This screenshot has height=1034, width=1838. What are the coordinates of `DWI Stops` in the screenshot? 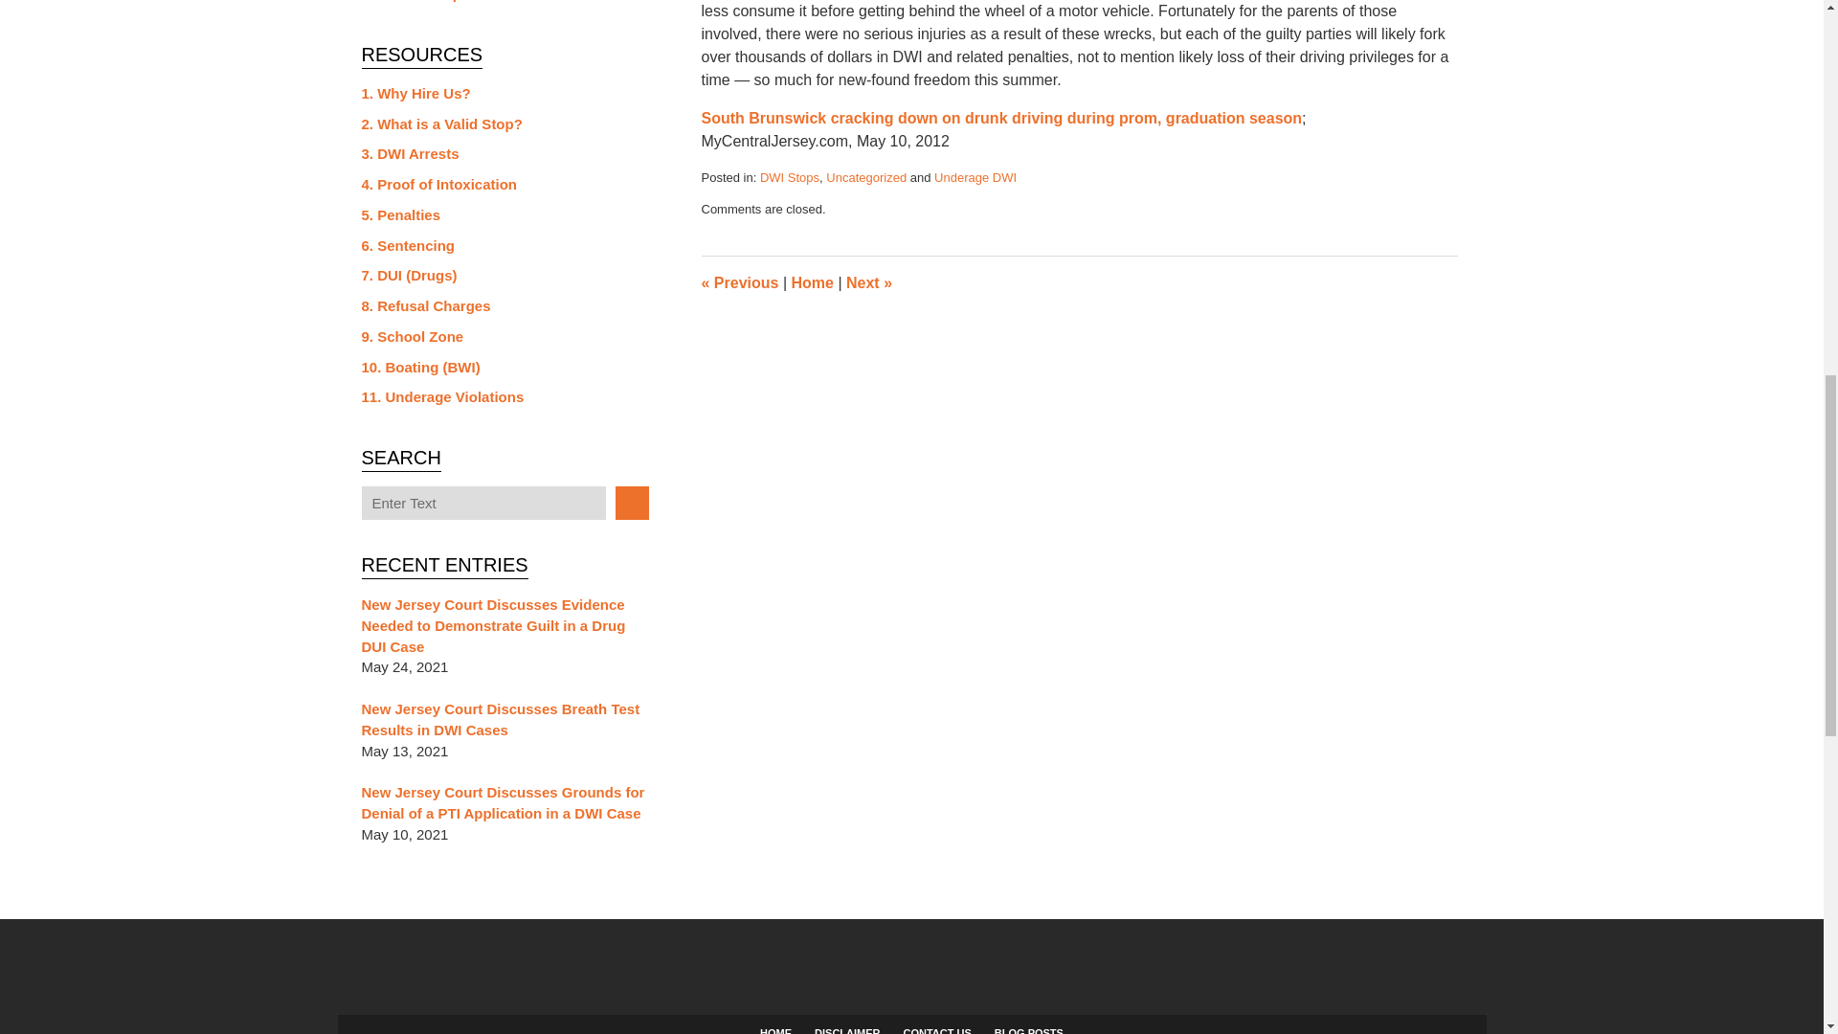 It's located at (790, 178).